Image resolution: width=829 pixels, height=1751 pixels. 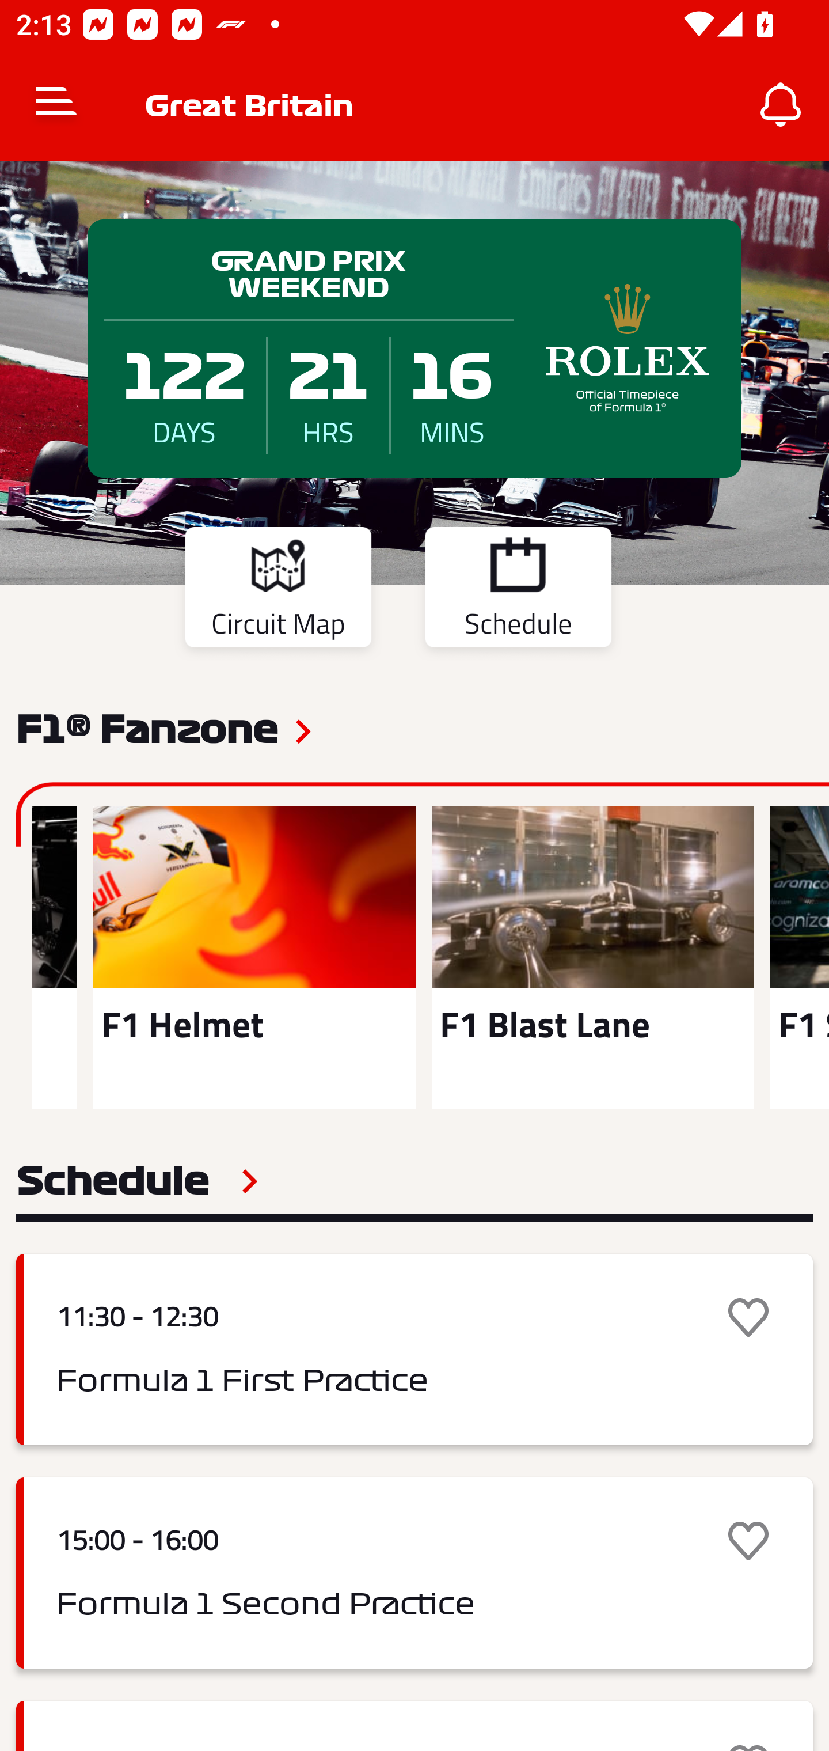 What do you see at coordinates (593, 957) in the screenshot?
I see `F1 Blast Lane` at bounding box center [593, 957].